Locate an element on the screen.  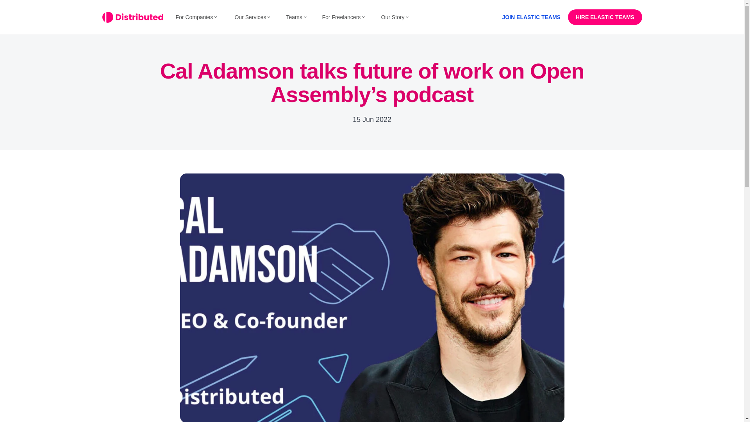
JOIN ELASTIC TEAMS is located at coordinates (531, 17).